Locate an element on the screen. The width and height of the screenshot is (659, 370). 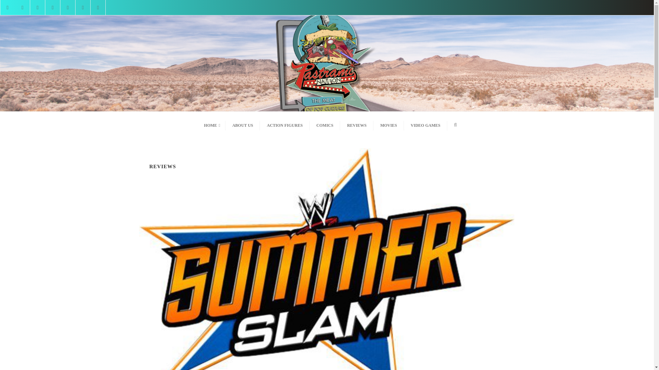
HOME is located at coordinates (211, 125).